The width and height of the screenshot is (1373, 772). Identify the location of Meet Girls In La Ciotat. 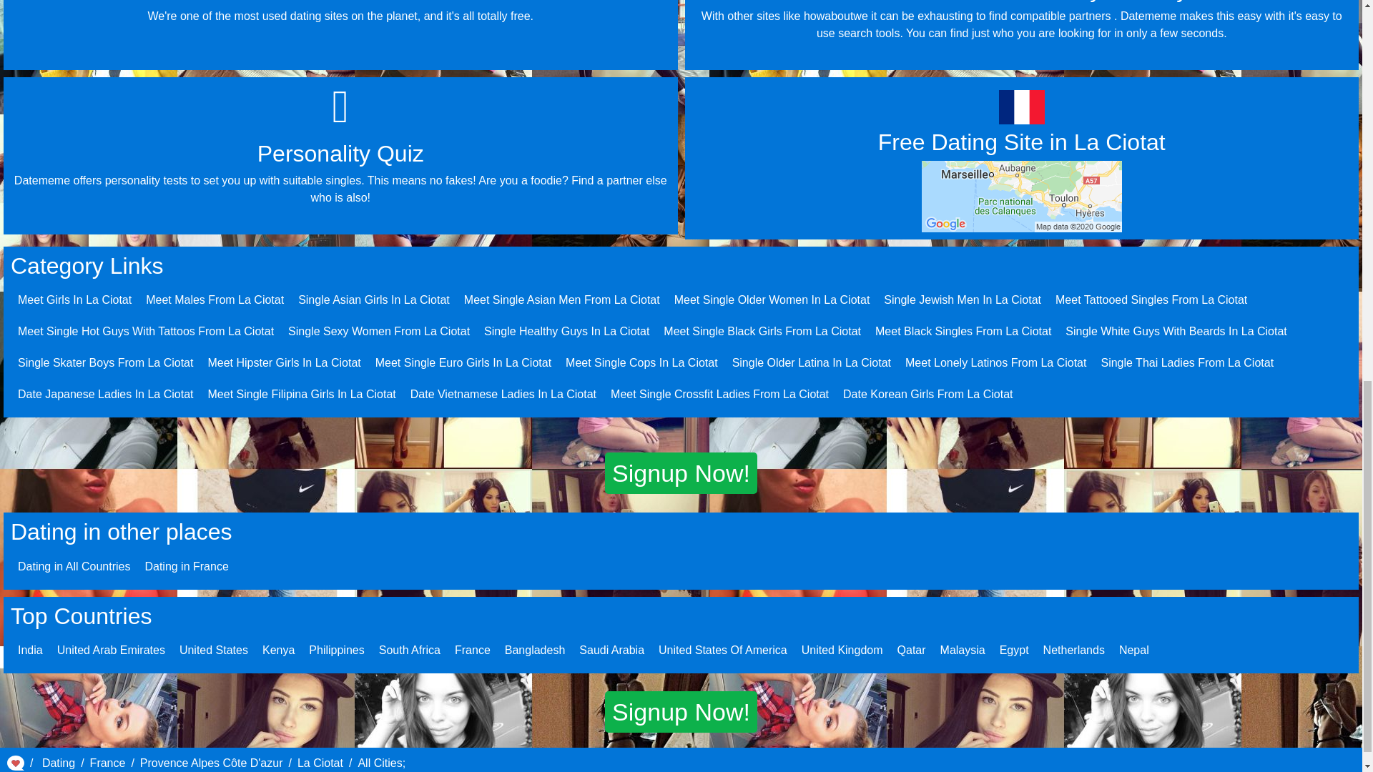
(74, 300).